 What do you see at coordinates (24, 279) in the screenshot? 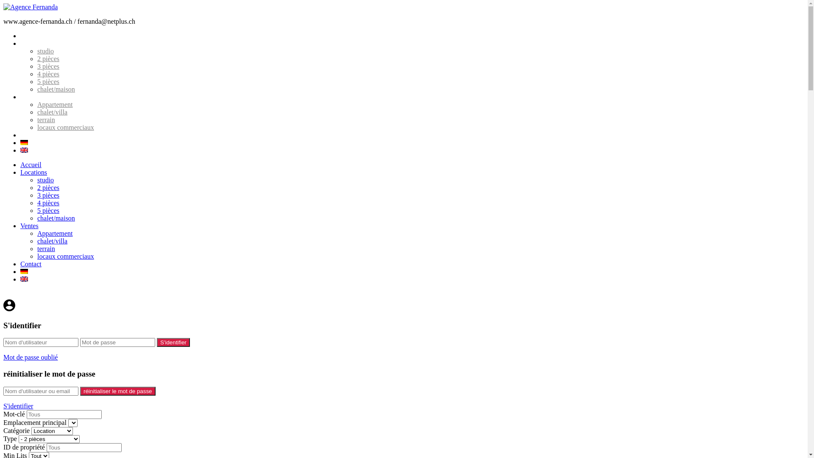
I see `English` at bounding box center [24, 279].